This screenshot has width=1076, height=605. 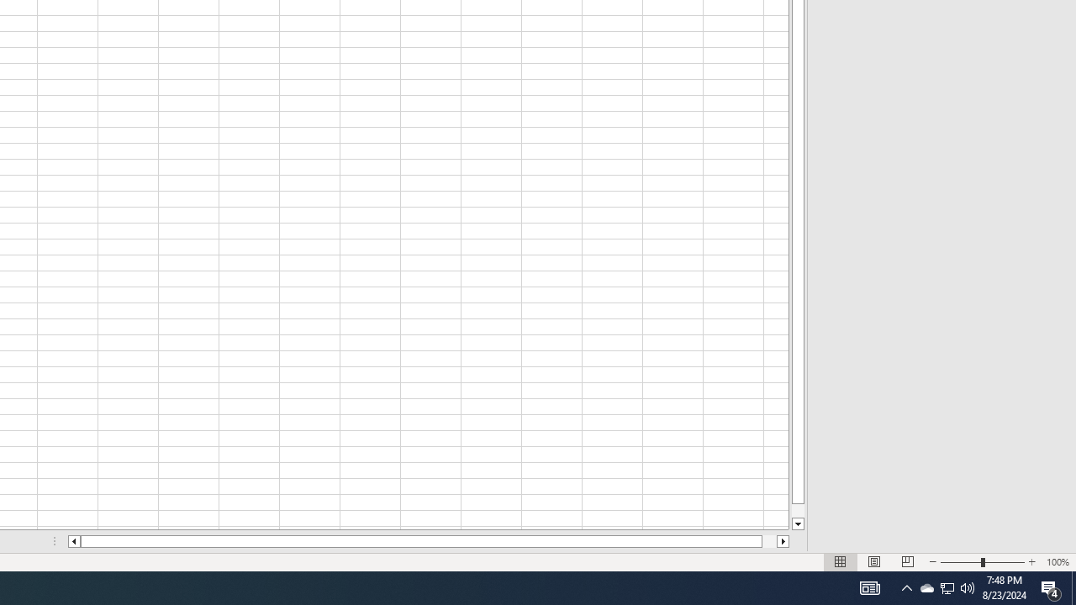 I want to click on Page Layout, so click(x=874, y=561).